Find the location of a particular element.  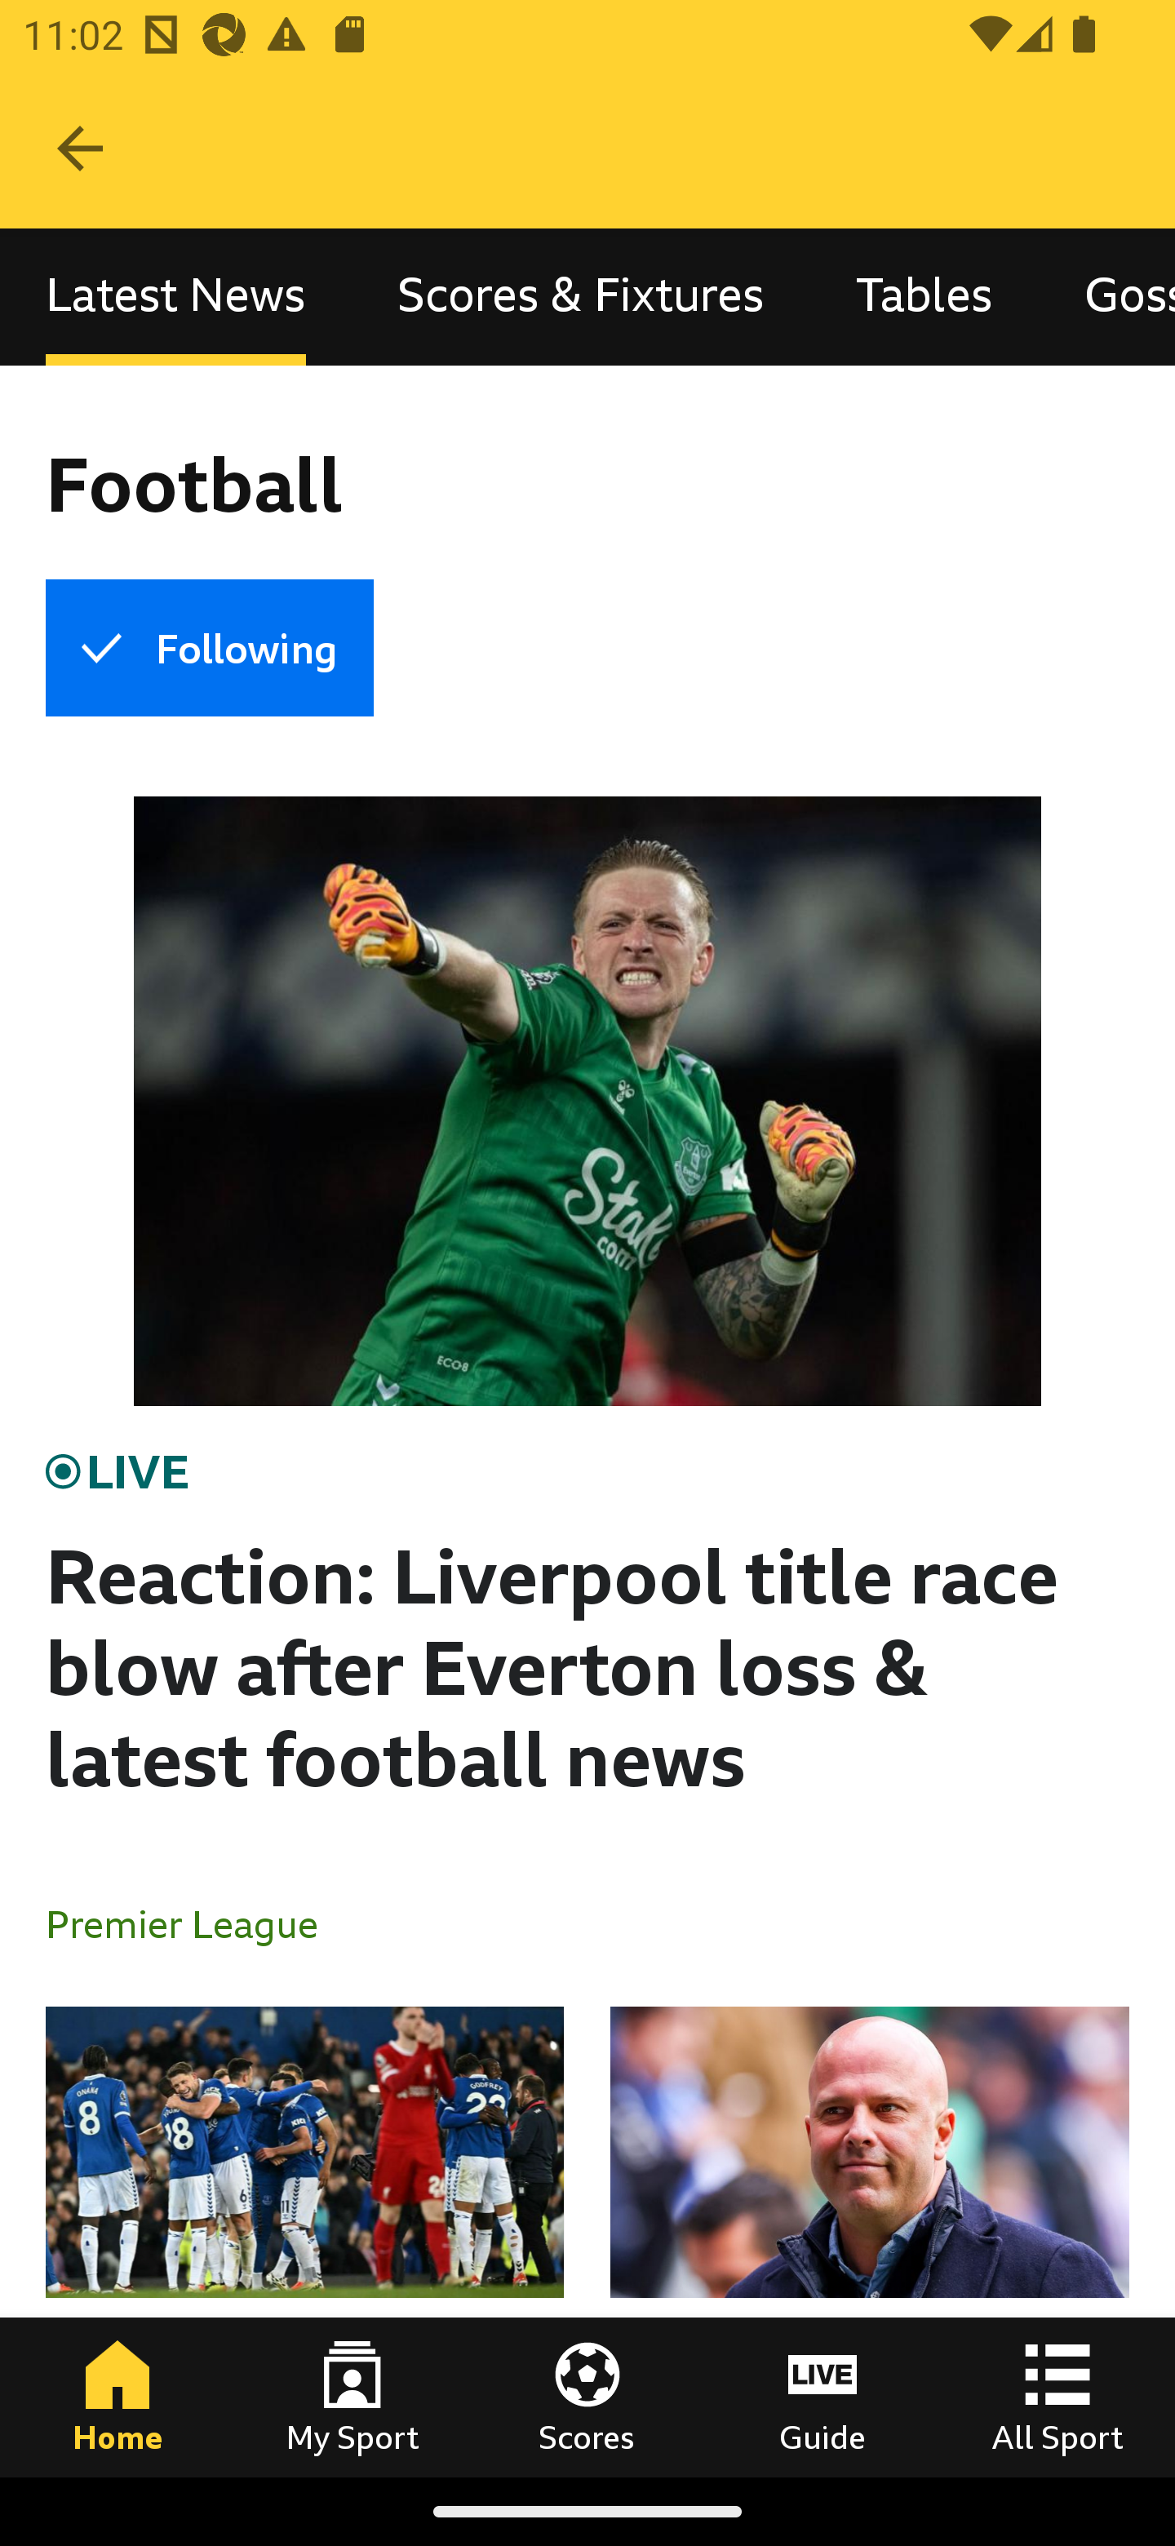

Navigate up is located at coordinates (80, 149).